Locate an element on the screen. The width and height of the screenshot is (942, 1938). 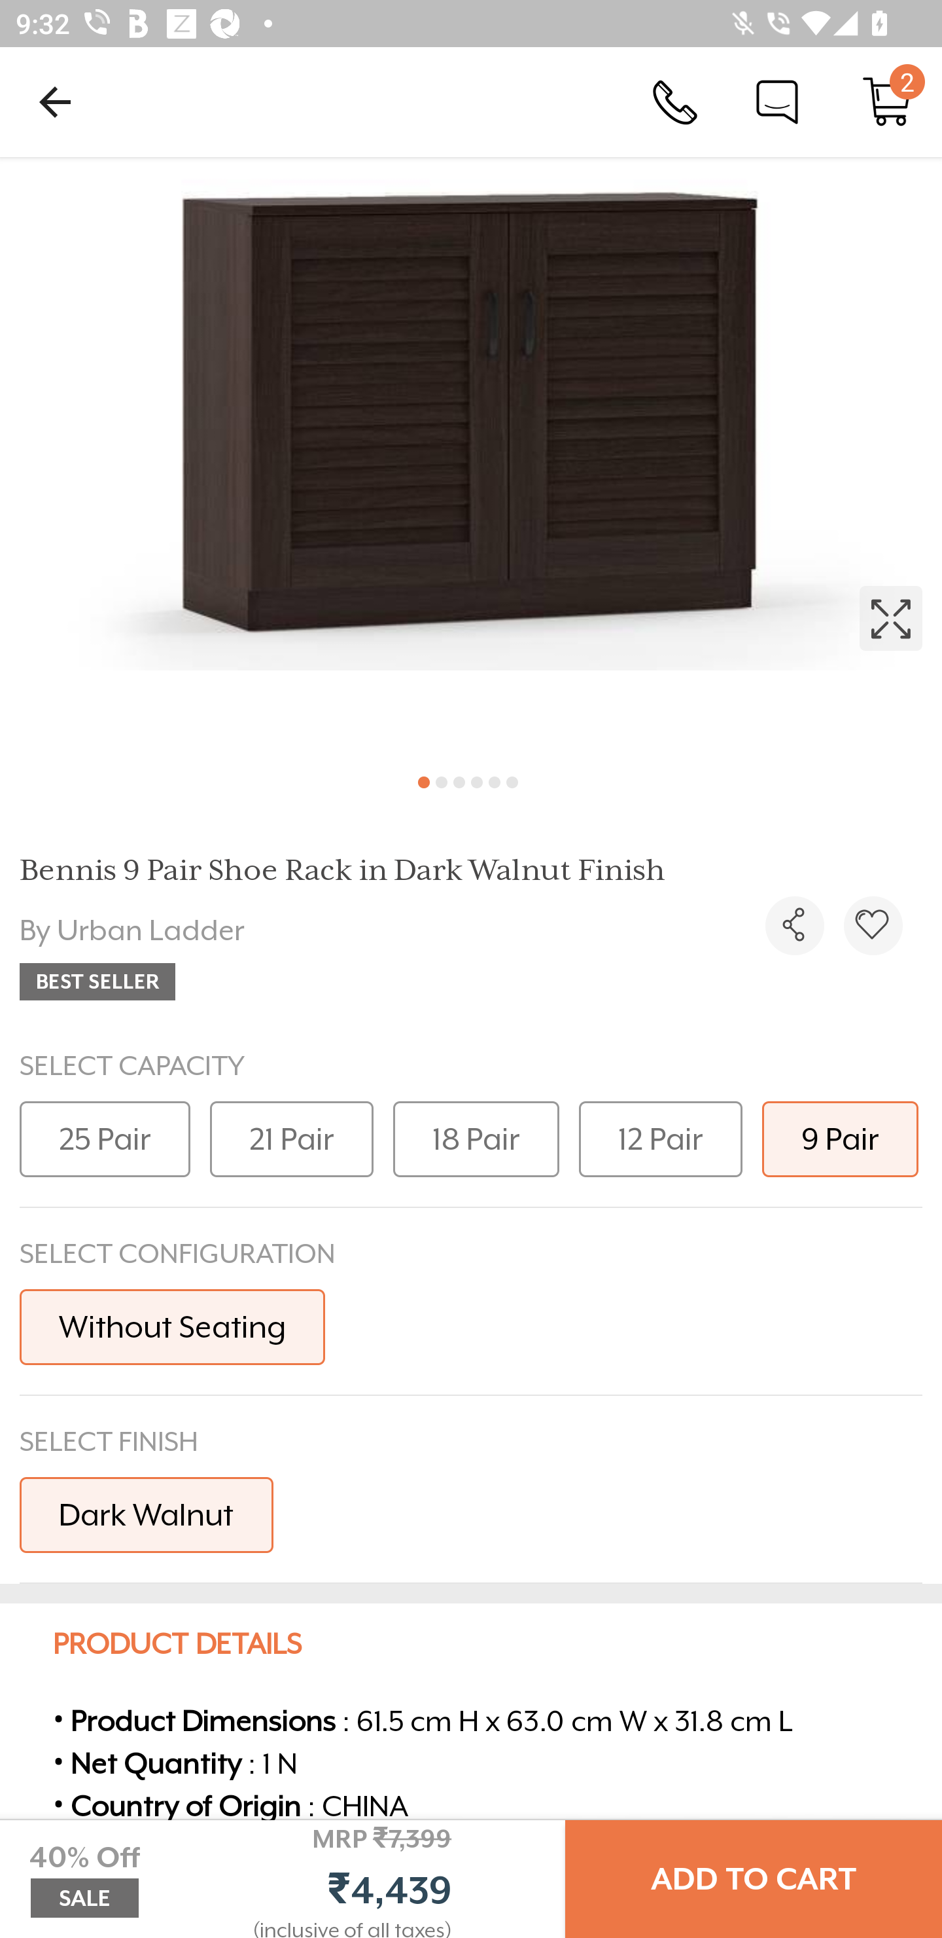
21 Pair is located at coordinates (292, 1138).